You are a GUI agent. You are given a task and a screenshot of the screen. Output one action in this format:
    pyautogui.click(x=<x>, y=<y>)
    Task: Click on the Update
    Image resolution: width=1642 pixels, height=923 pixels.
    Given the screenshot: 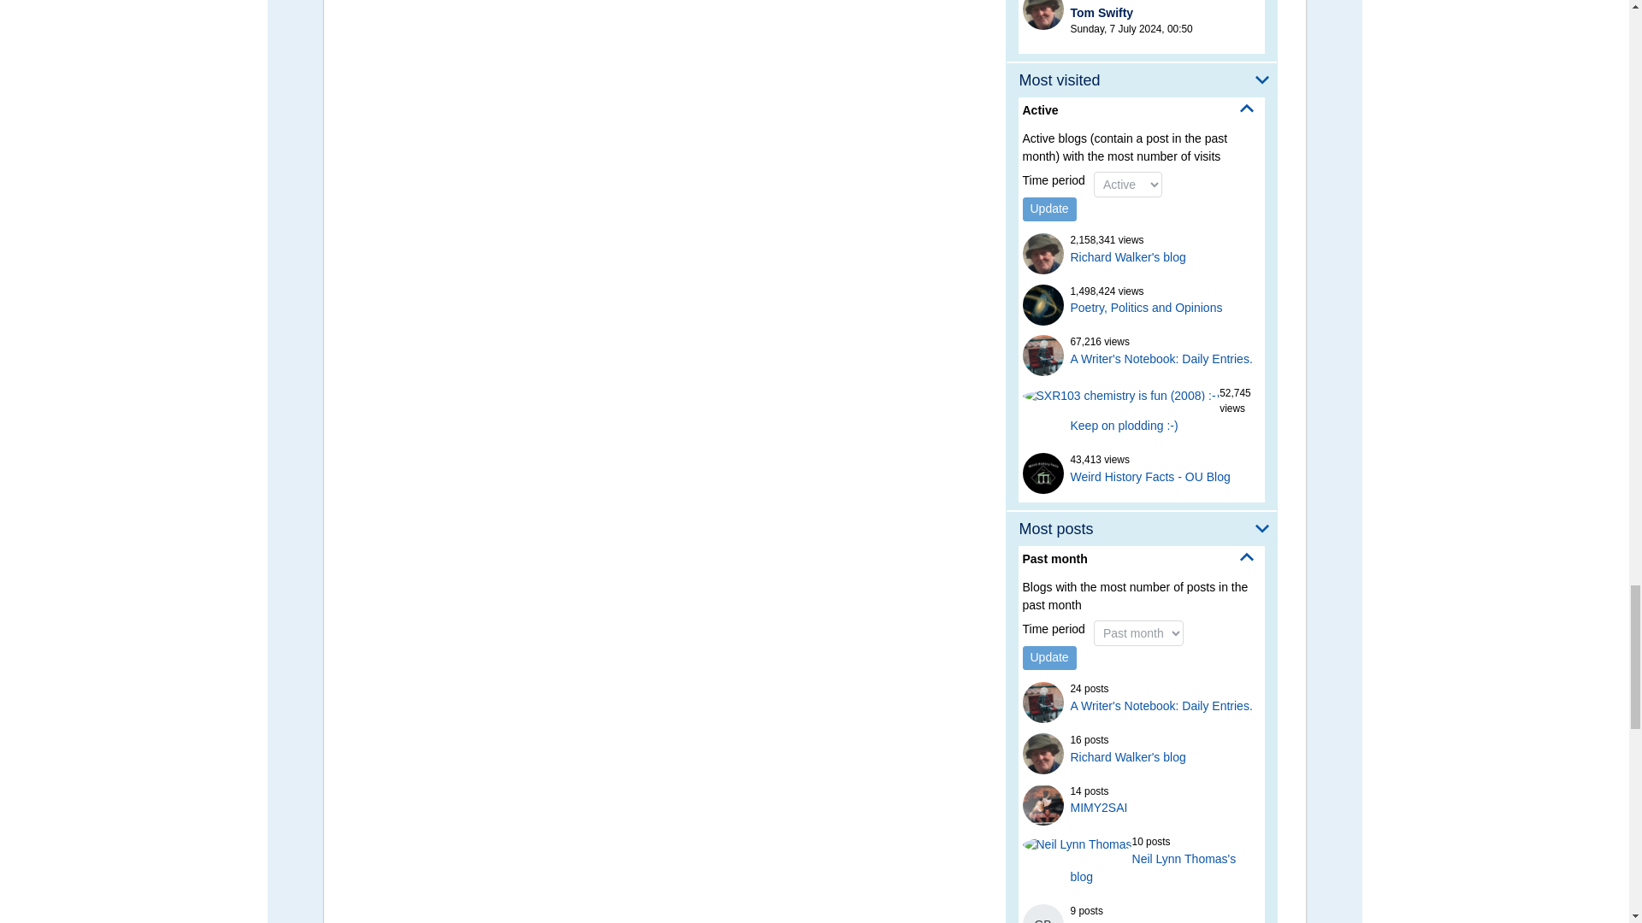 What is the action you would take?
    pyautogui.click(x=1050, y=209)
    